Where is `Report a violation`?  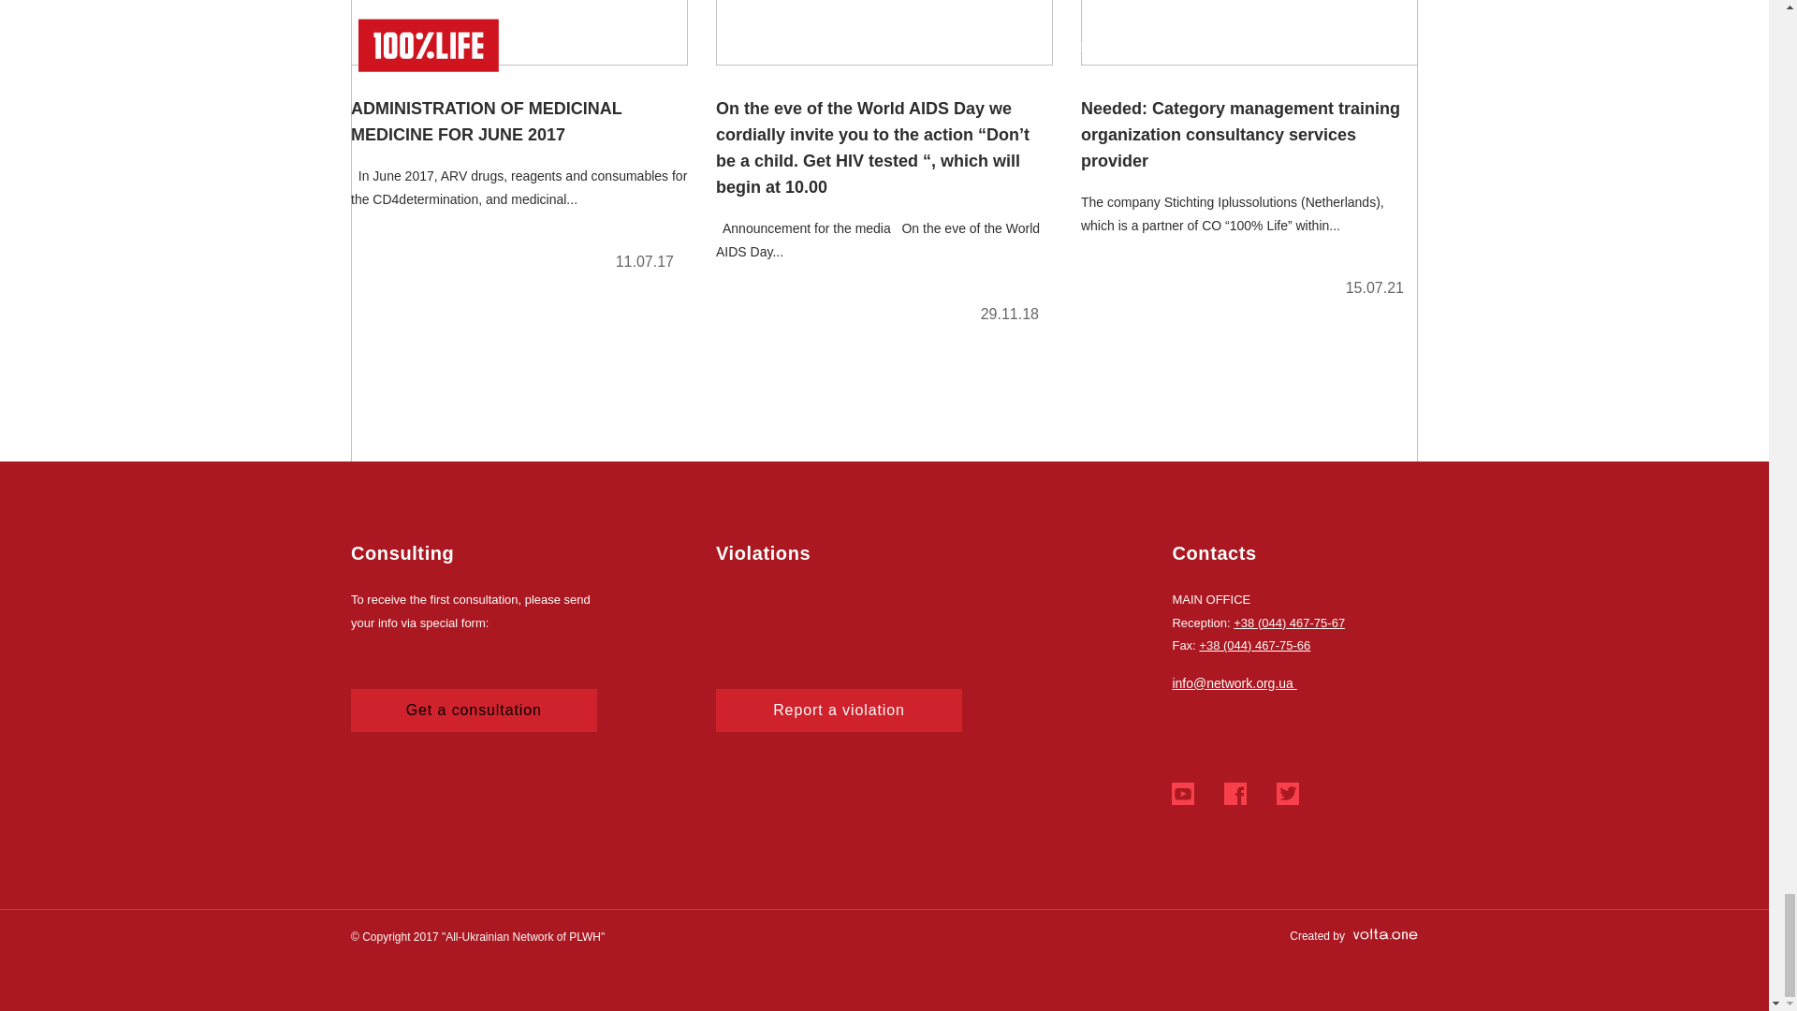 Report a violation is located at coordinates (839, 710).